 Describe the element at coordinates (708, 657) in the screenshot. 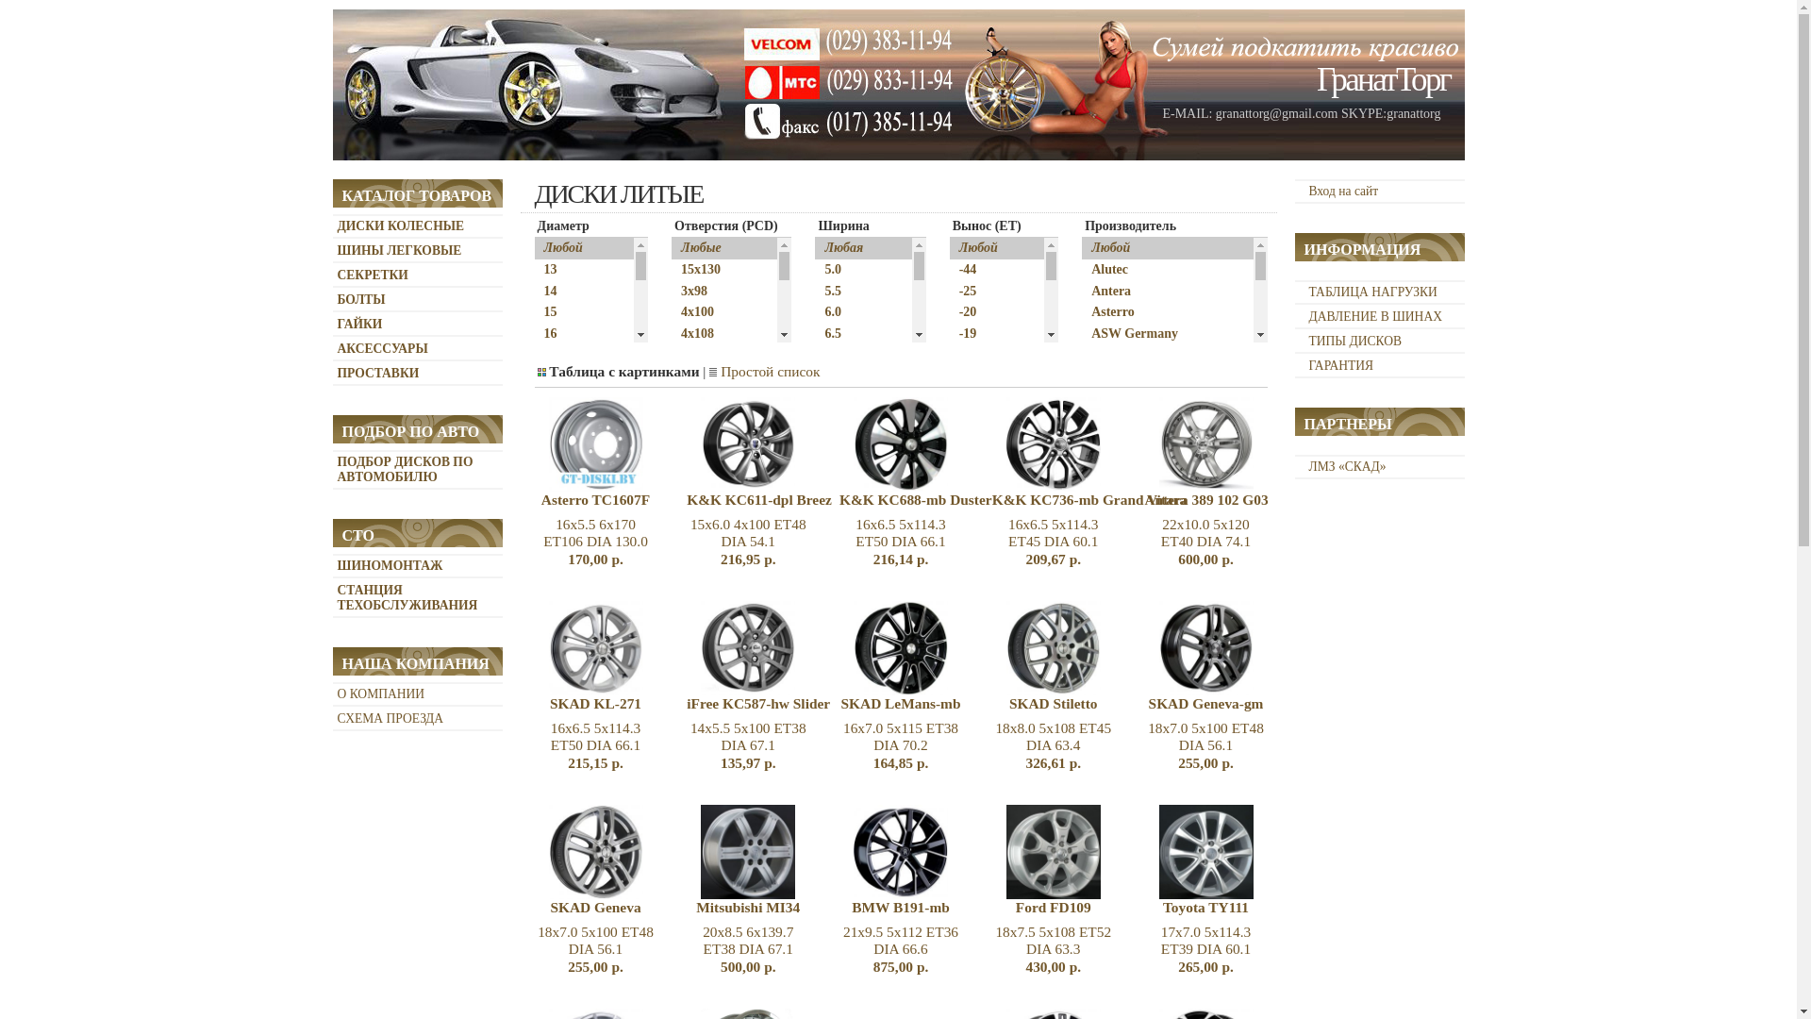

I see `5x150` at that location.